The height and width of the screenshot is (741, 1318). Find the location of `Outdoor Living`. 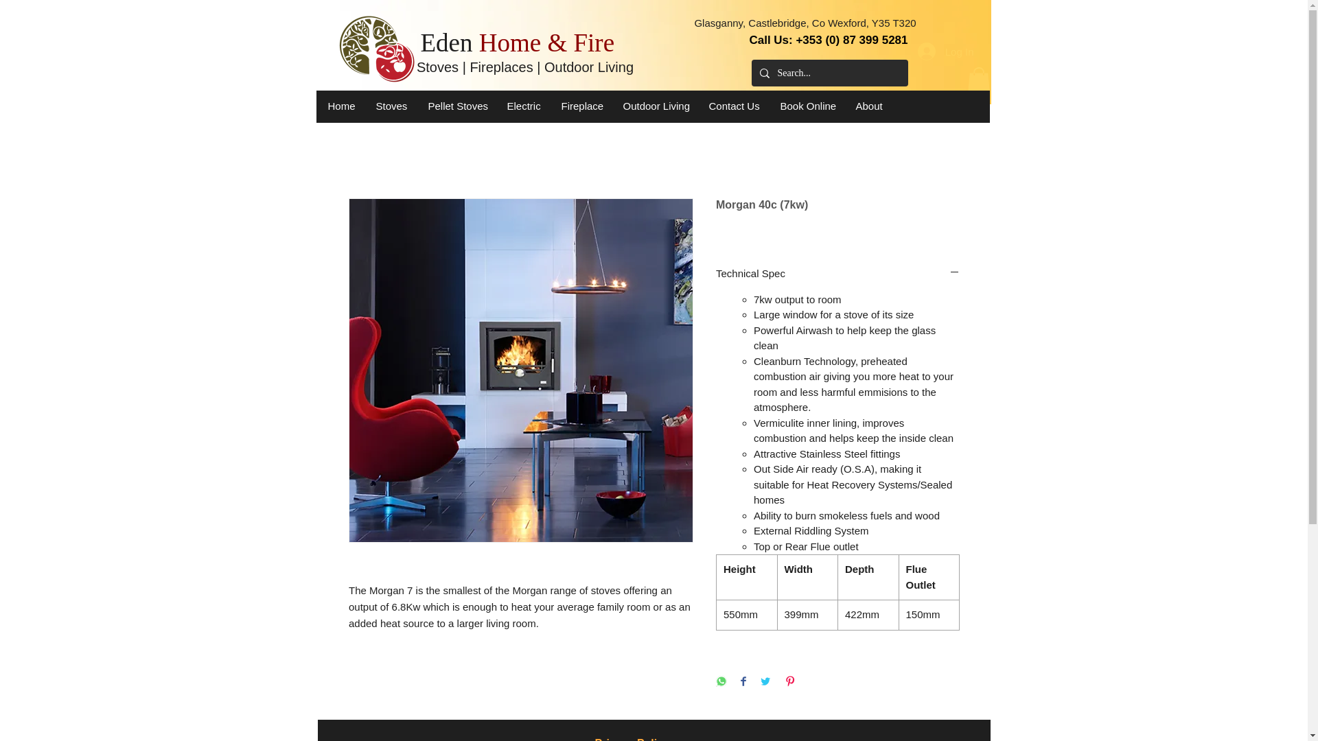

Outdoor Living is located at coordinates (655, 106).